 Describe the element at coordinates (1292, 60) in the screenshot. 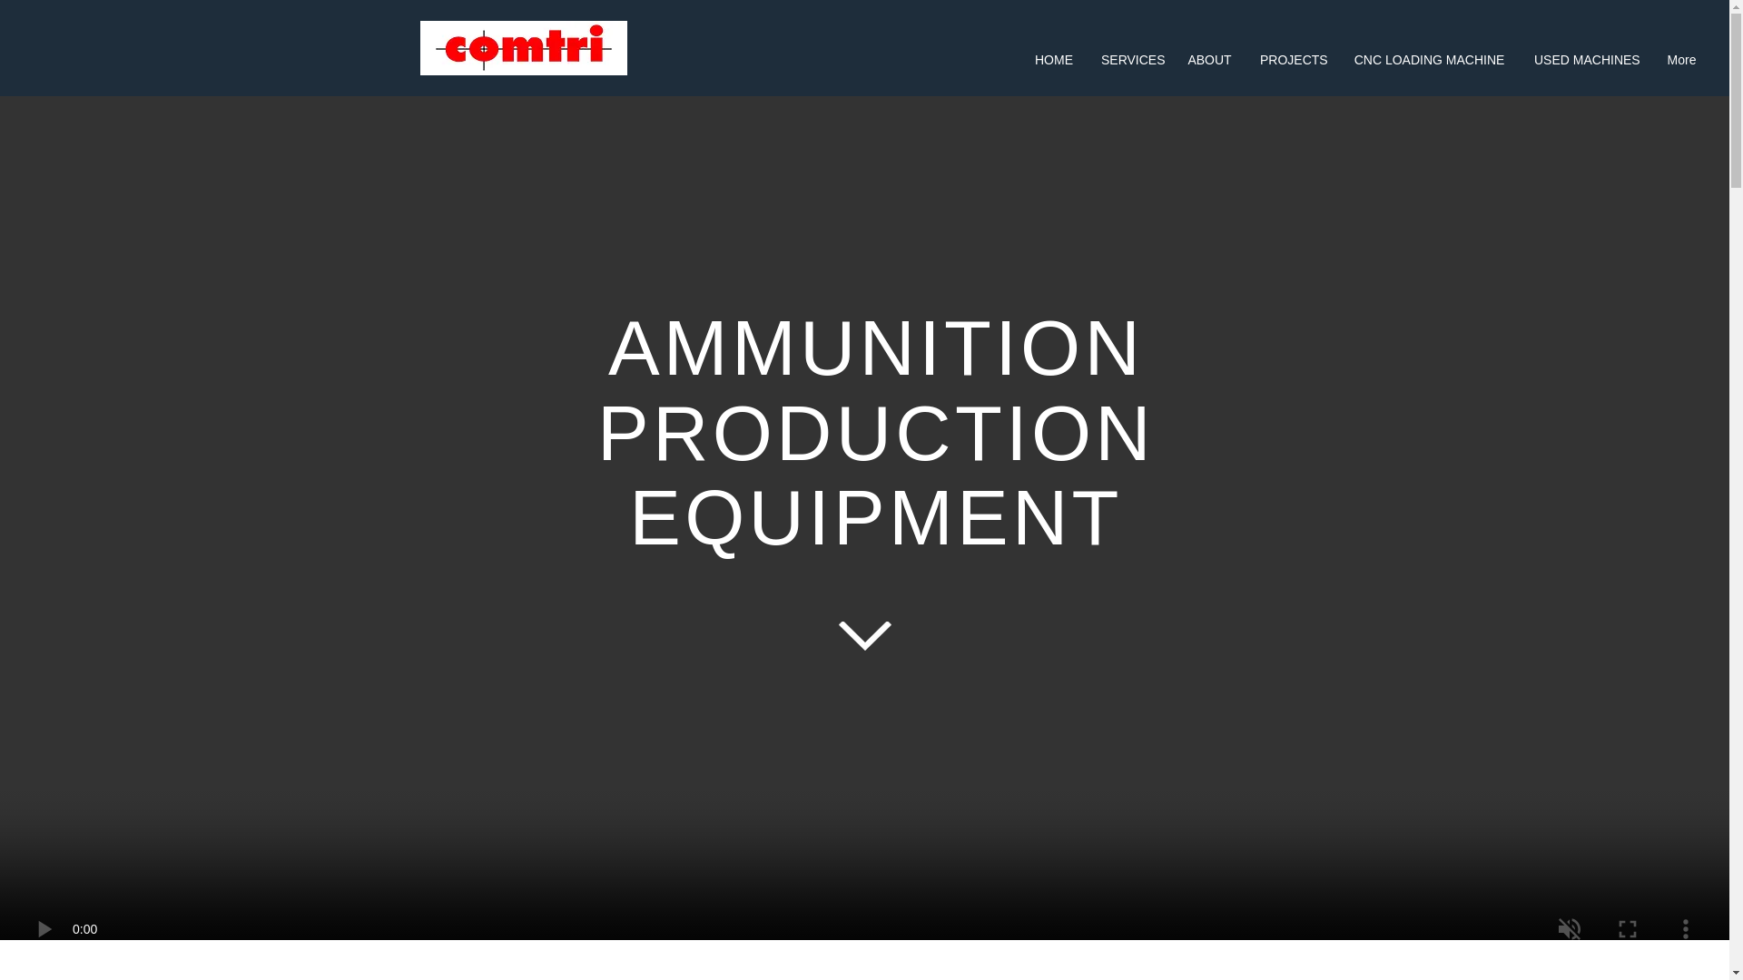

I see `PROJECTS` at that location.